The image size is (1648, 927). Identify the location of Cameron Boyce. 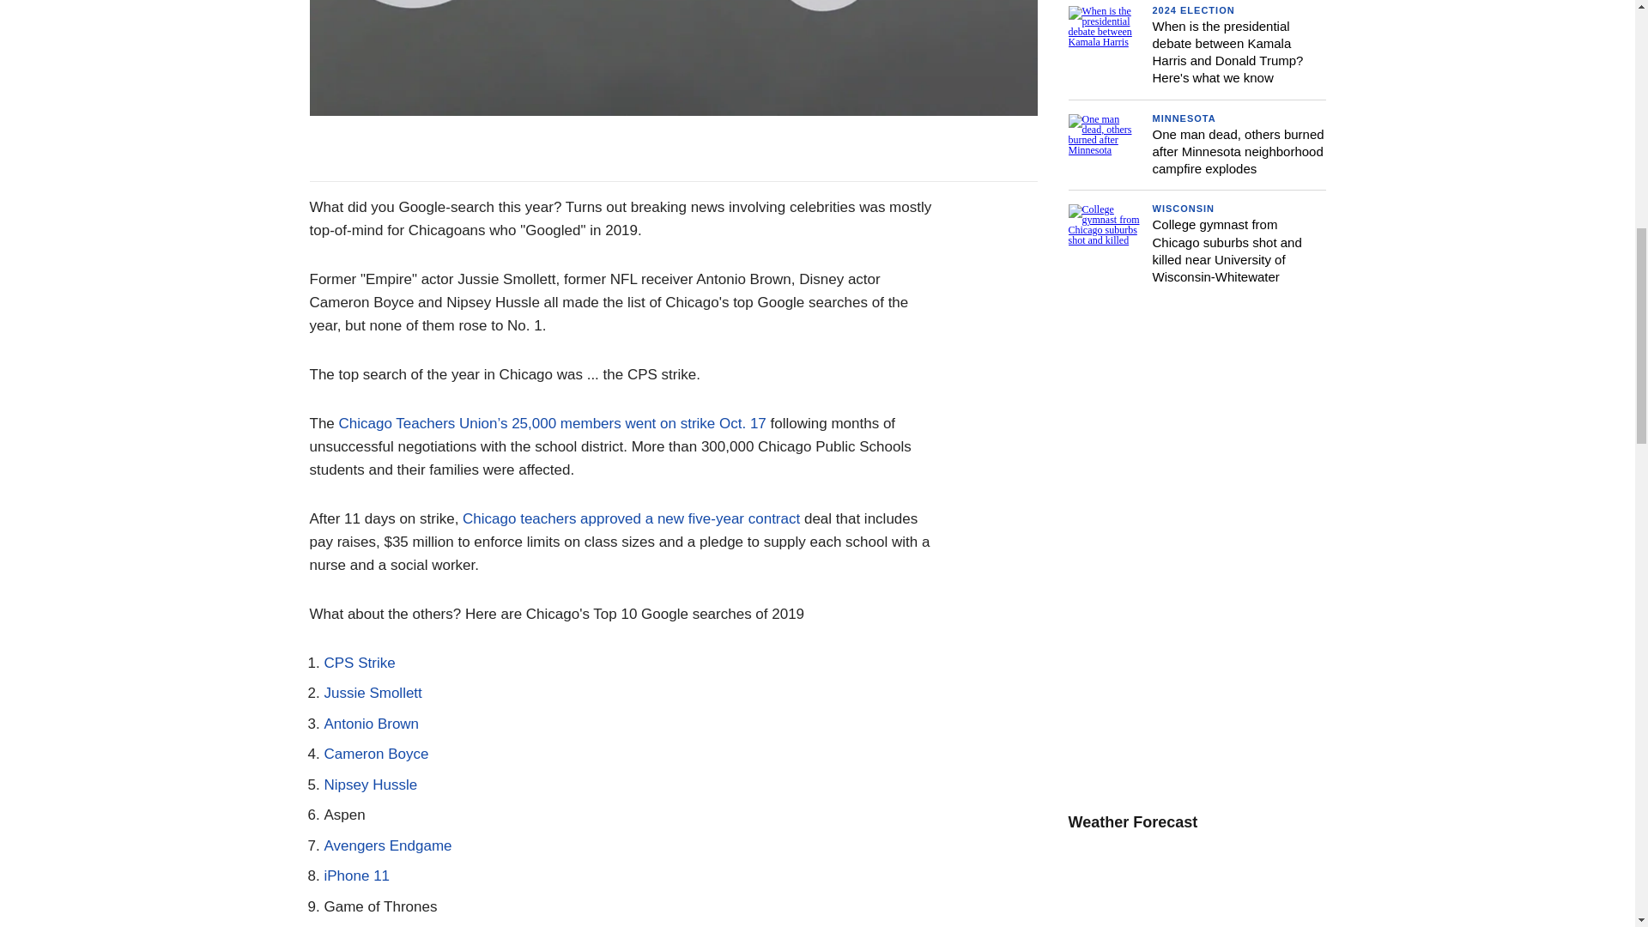
(376, 754).